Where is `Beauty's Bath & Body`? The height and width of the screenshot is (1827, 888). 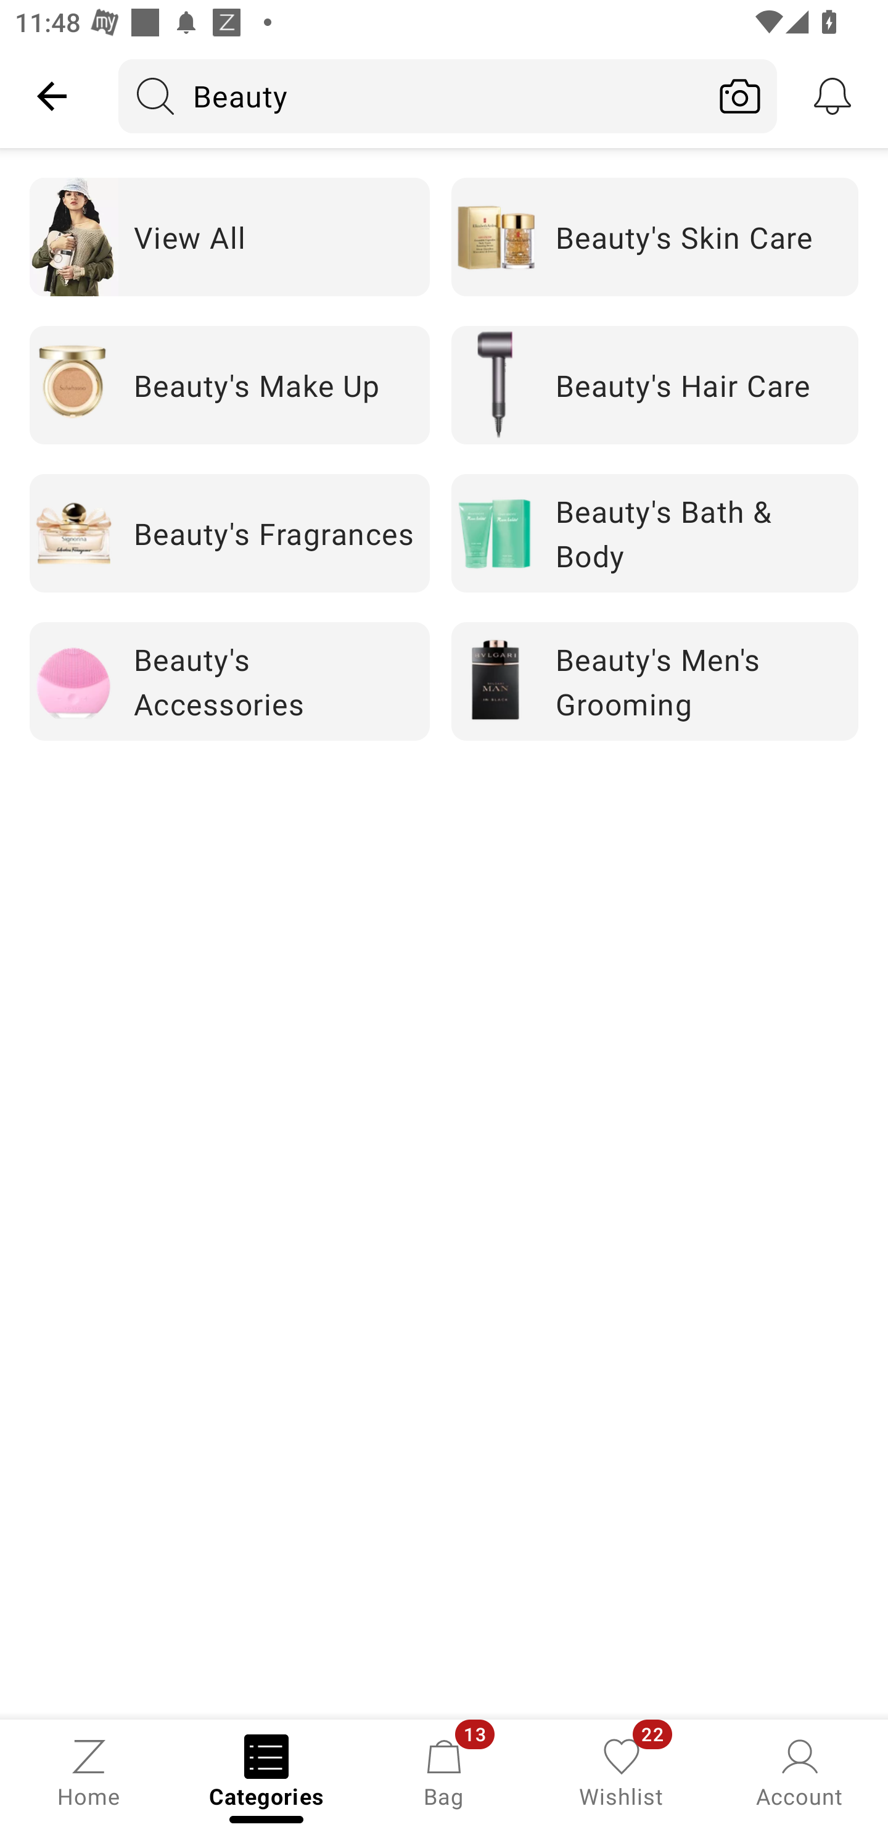 Beauty's Bath & Body is located at coordinates (655, 532).